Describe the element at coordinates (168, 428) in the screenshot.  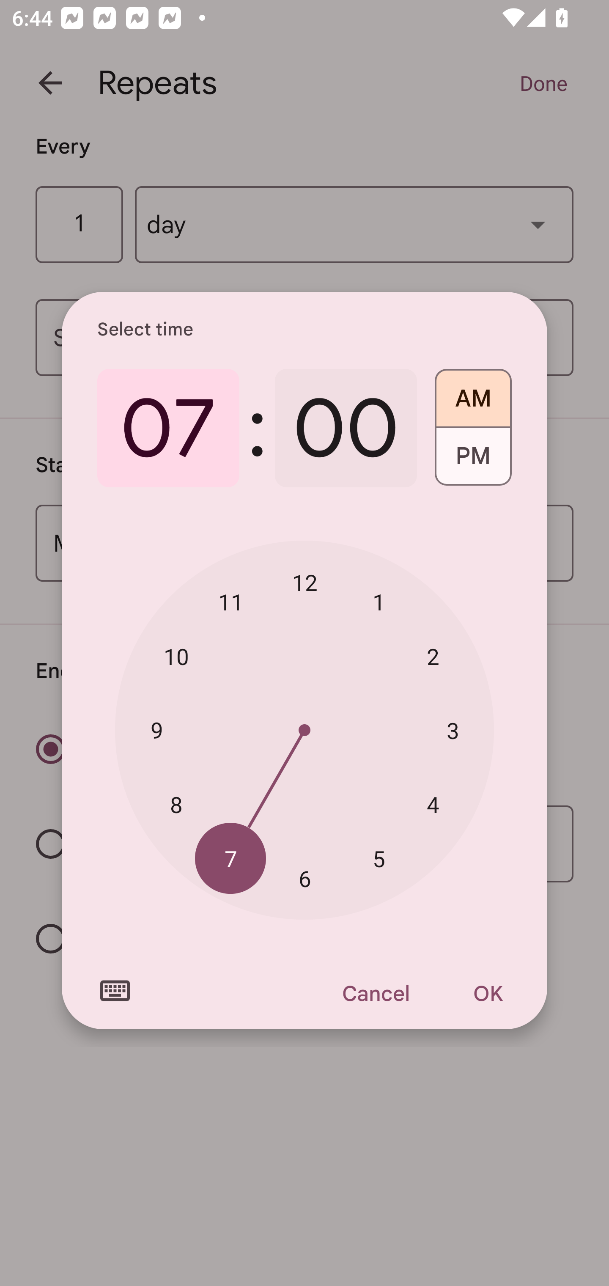
I see `07 7 o'clock` at that location.